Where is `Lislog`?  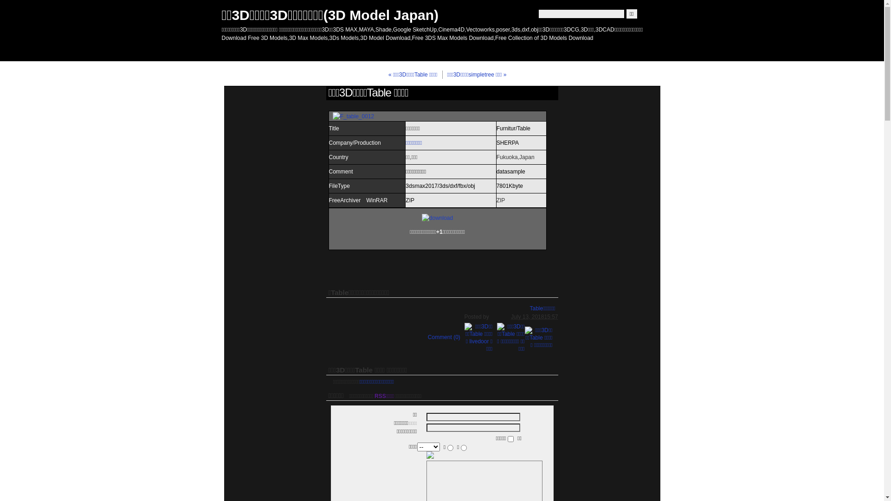 Lislog is located at coordinates (296, 51).